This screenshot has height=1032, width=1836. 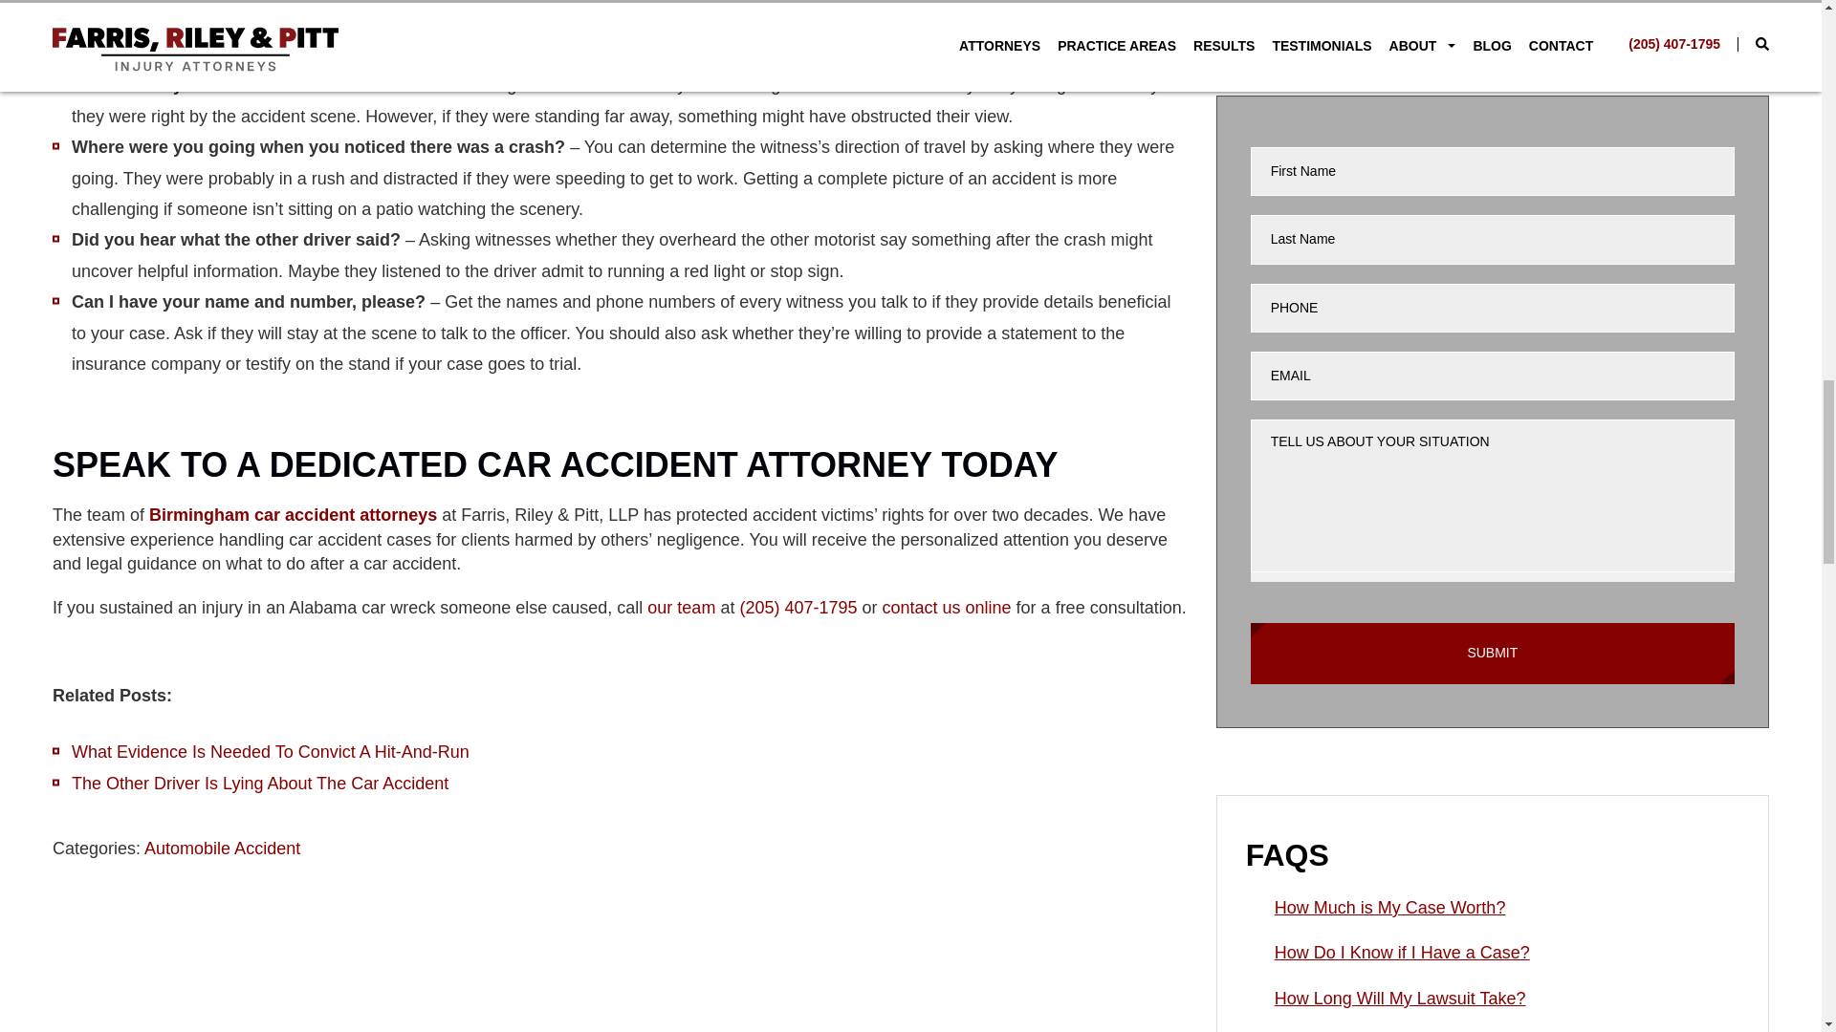 What do you see at coordinates (270, 751) in the screenshot?
I see `What Evidence Is Needed To Convict A Hit-And-Run` at bounding box center [270, 751].